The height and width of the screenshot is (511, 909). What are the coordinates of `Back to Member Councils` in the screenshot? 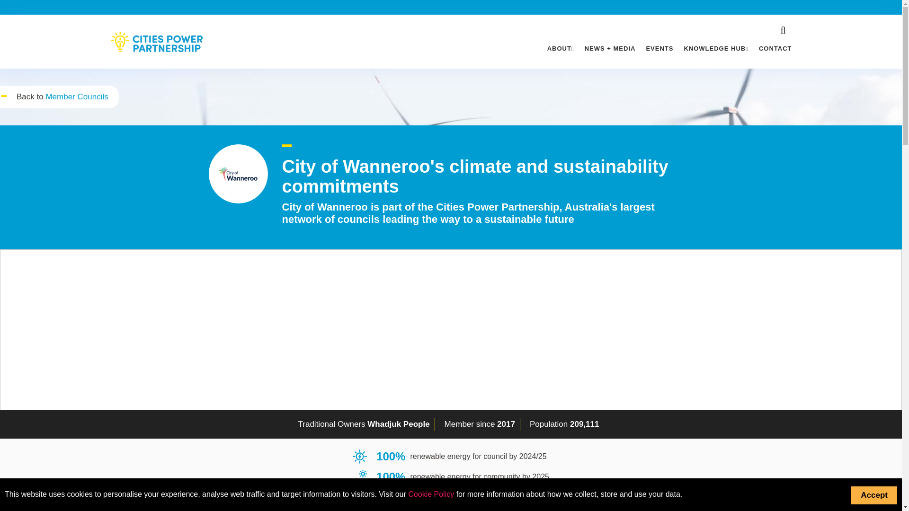 It's located at (77, 97).